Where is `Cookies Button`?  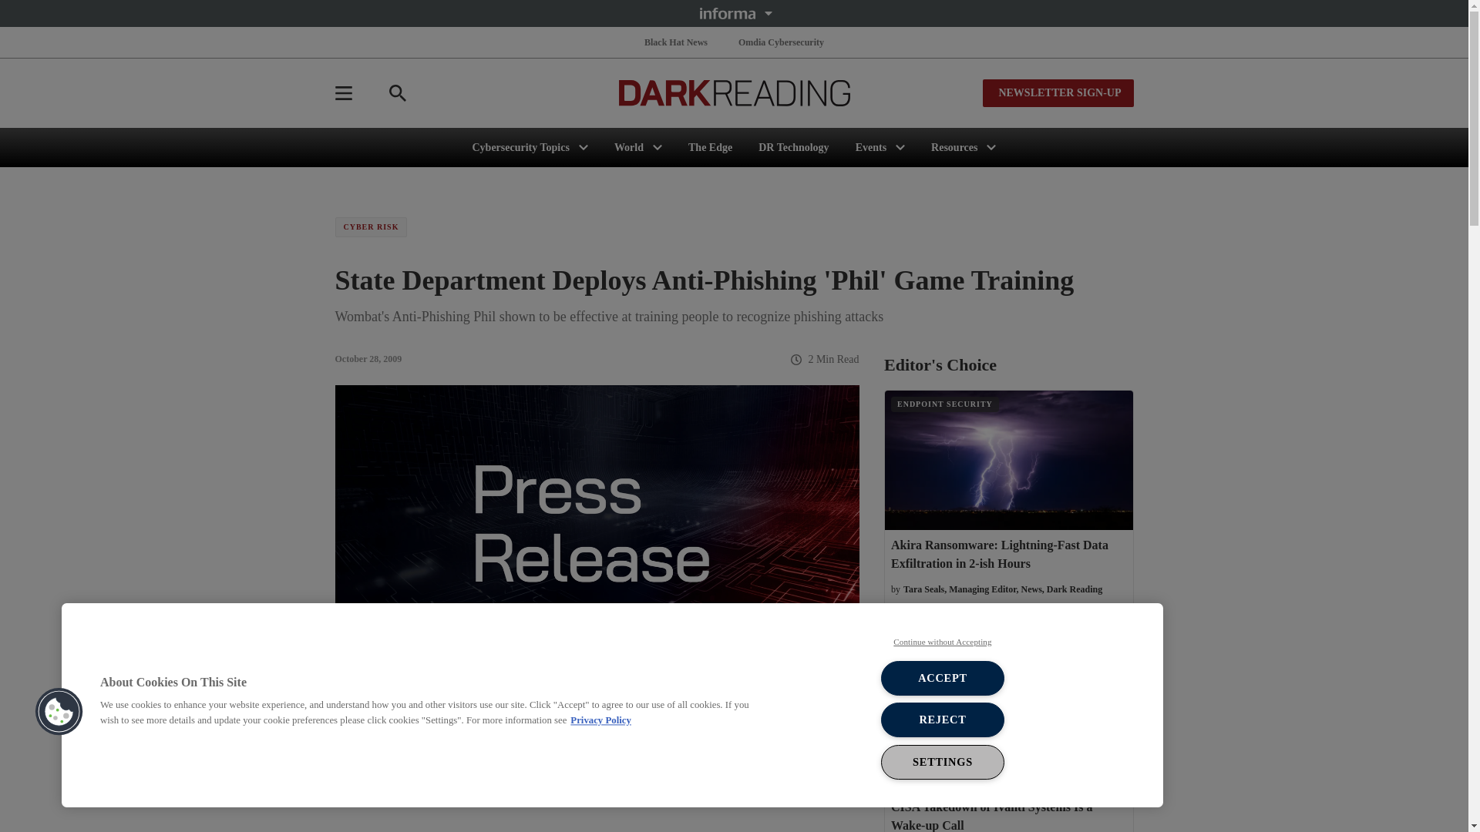 Cookies Button is located at coordinates (59, 712).